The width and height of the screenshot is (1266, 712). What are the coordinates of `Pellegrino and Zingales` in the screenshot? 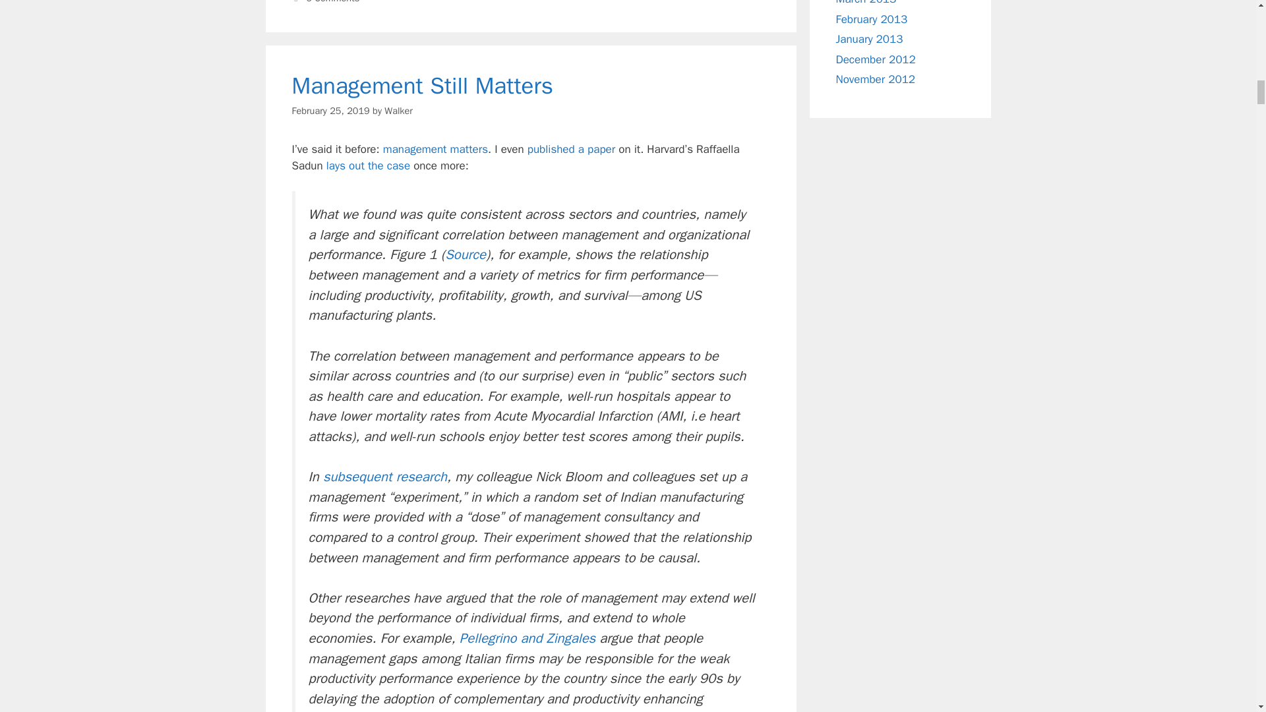 It's located at (527, 638).